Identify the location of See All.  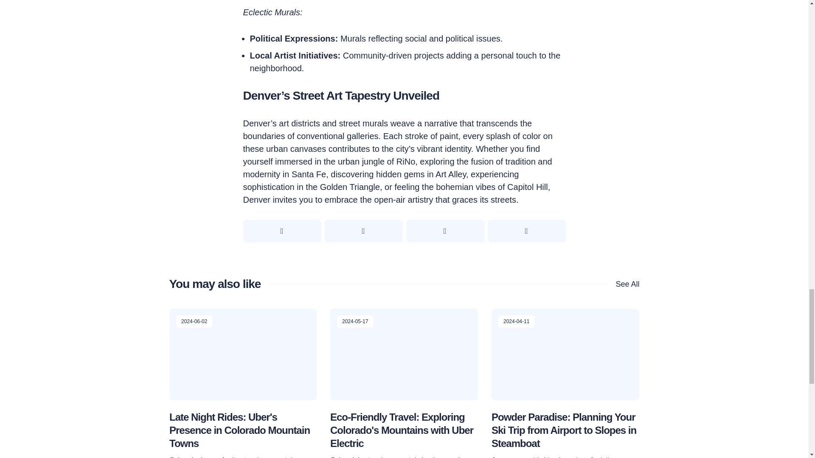
(623, 284).